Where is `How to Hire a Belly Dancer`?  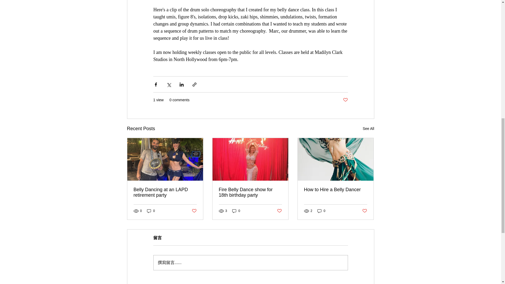 How to Hire a Belly Dancer is located at coordinates (335, 190).